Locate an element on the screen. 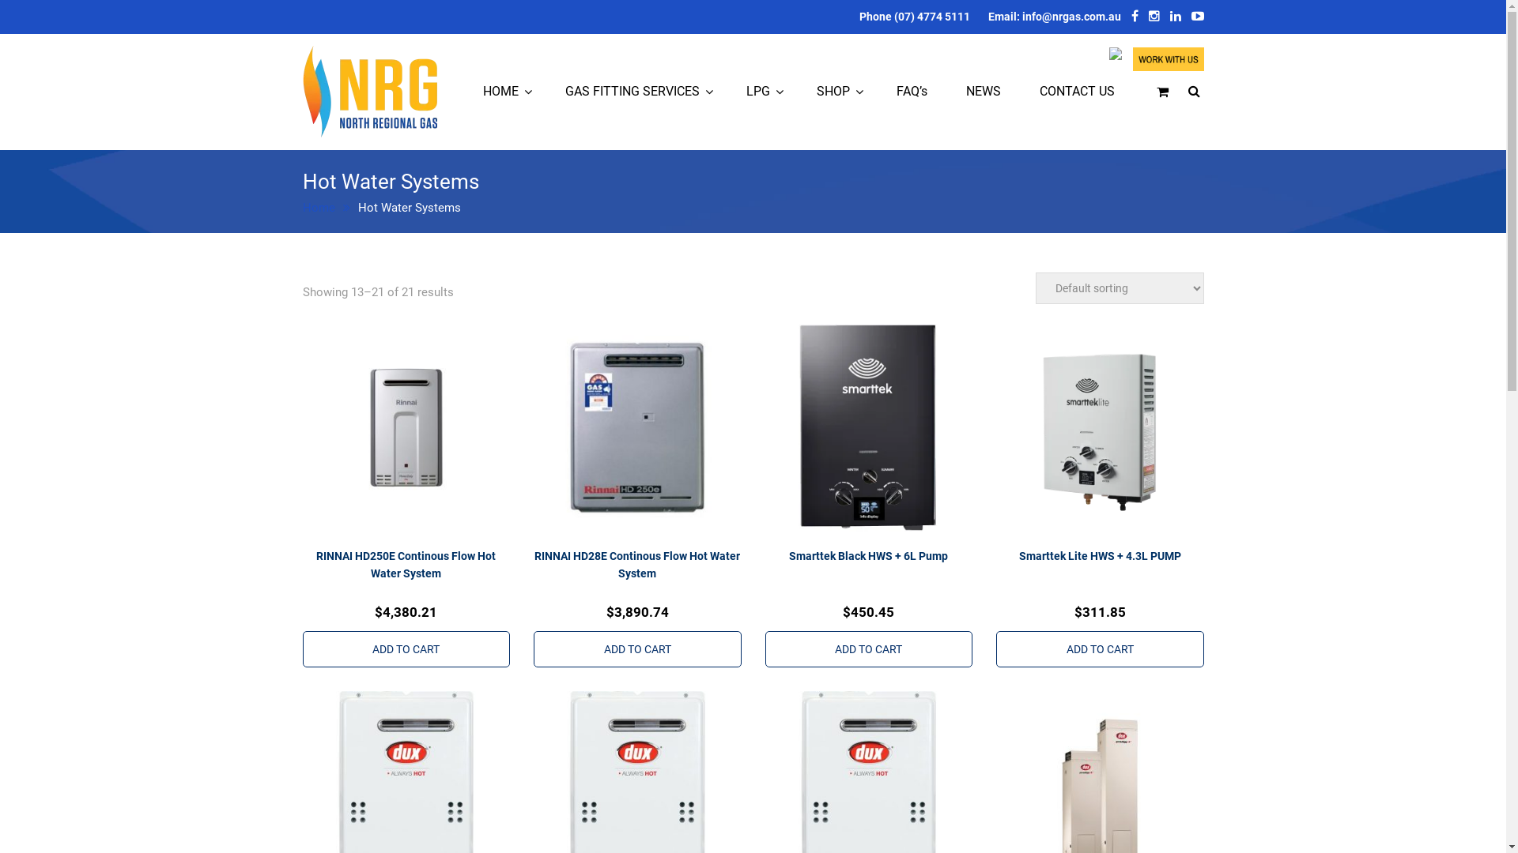 The image size is (1518, 853). Smarttek Black HWS + 6L Pump is located at coordinates (870, 660).